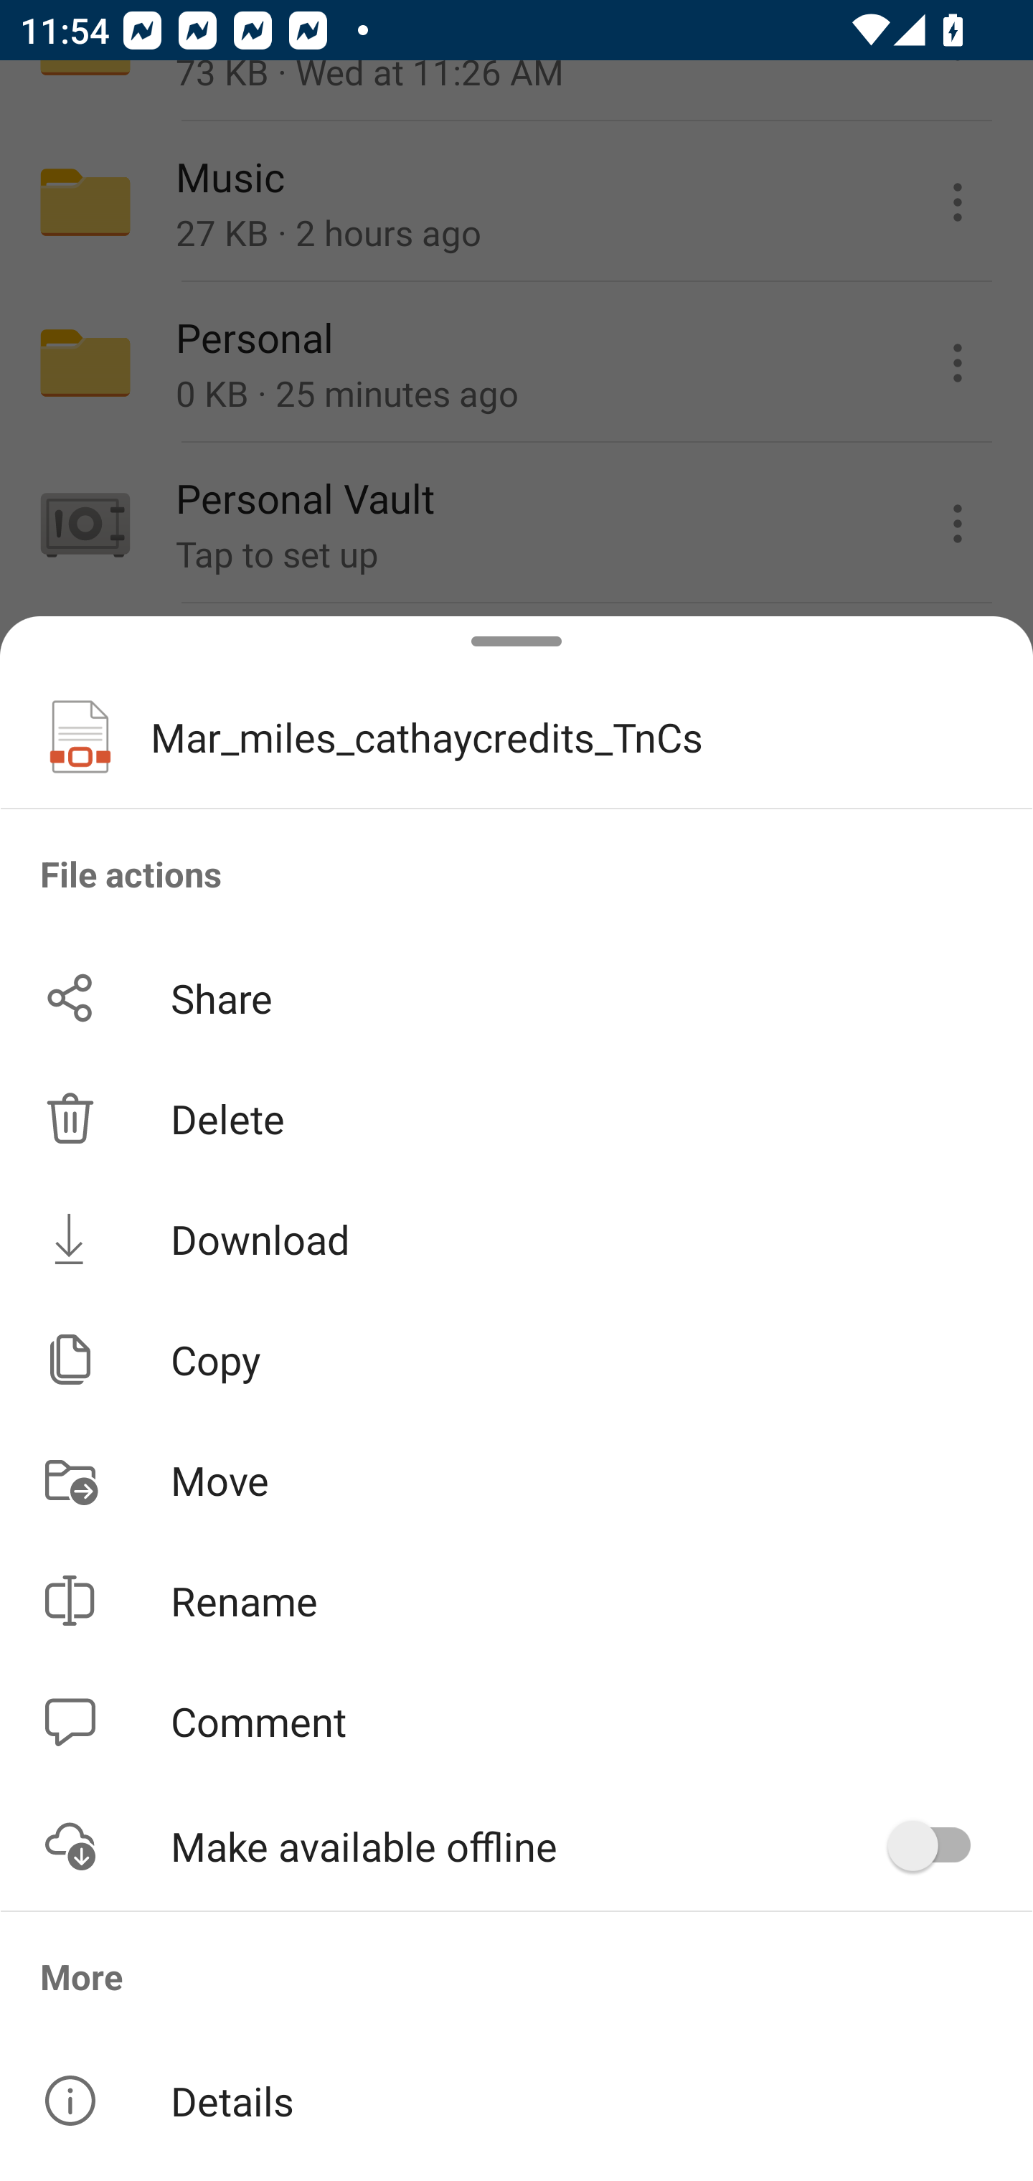 The image size is (1033, 2181). Describe the element at coordinates (516, 1360) in the screenshot. I see `Copy button Copy` at that location.